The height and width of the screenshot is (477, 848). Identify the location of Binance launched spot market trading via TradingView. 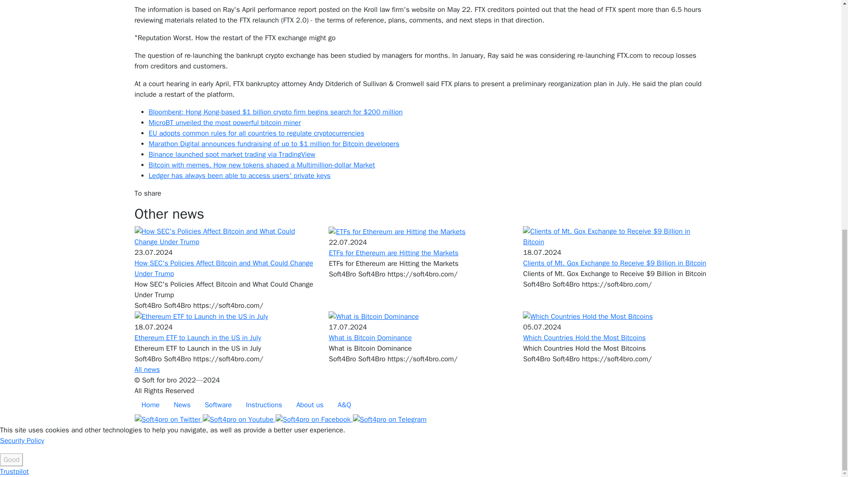
(231, 155).